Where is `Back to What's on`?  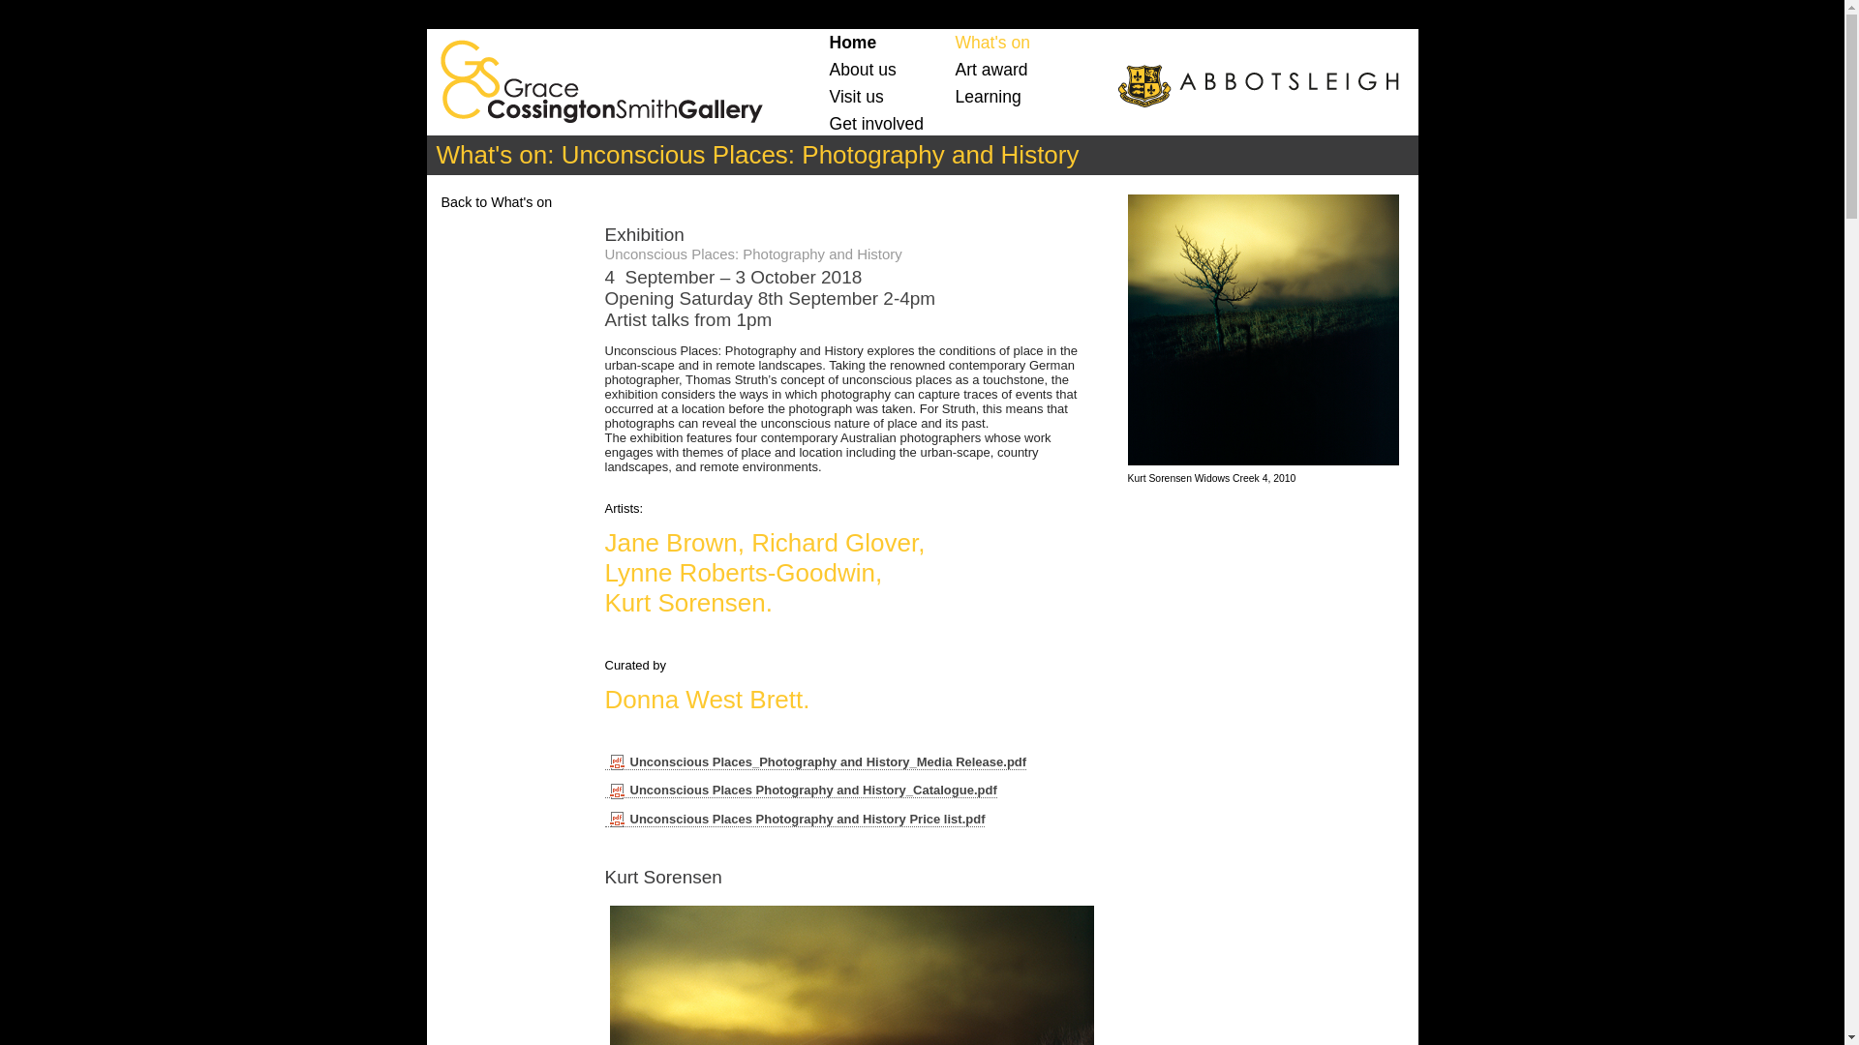
Back to What's on is located at coordinates (498, 202).